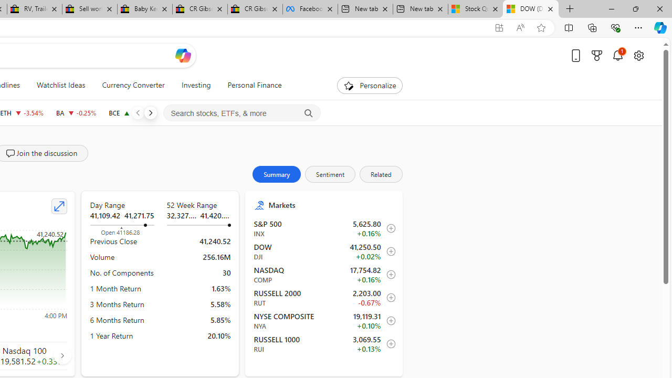 The image size is (672, 378). Describe the element at coordinates (324, 251) in the screenshot. I see `DJI DOW increase 41,250.50 +9.98 +0.02% itemundefined` at that location.